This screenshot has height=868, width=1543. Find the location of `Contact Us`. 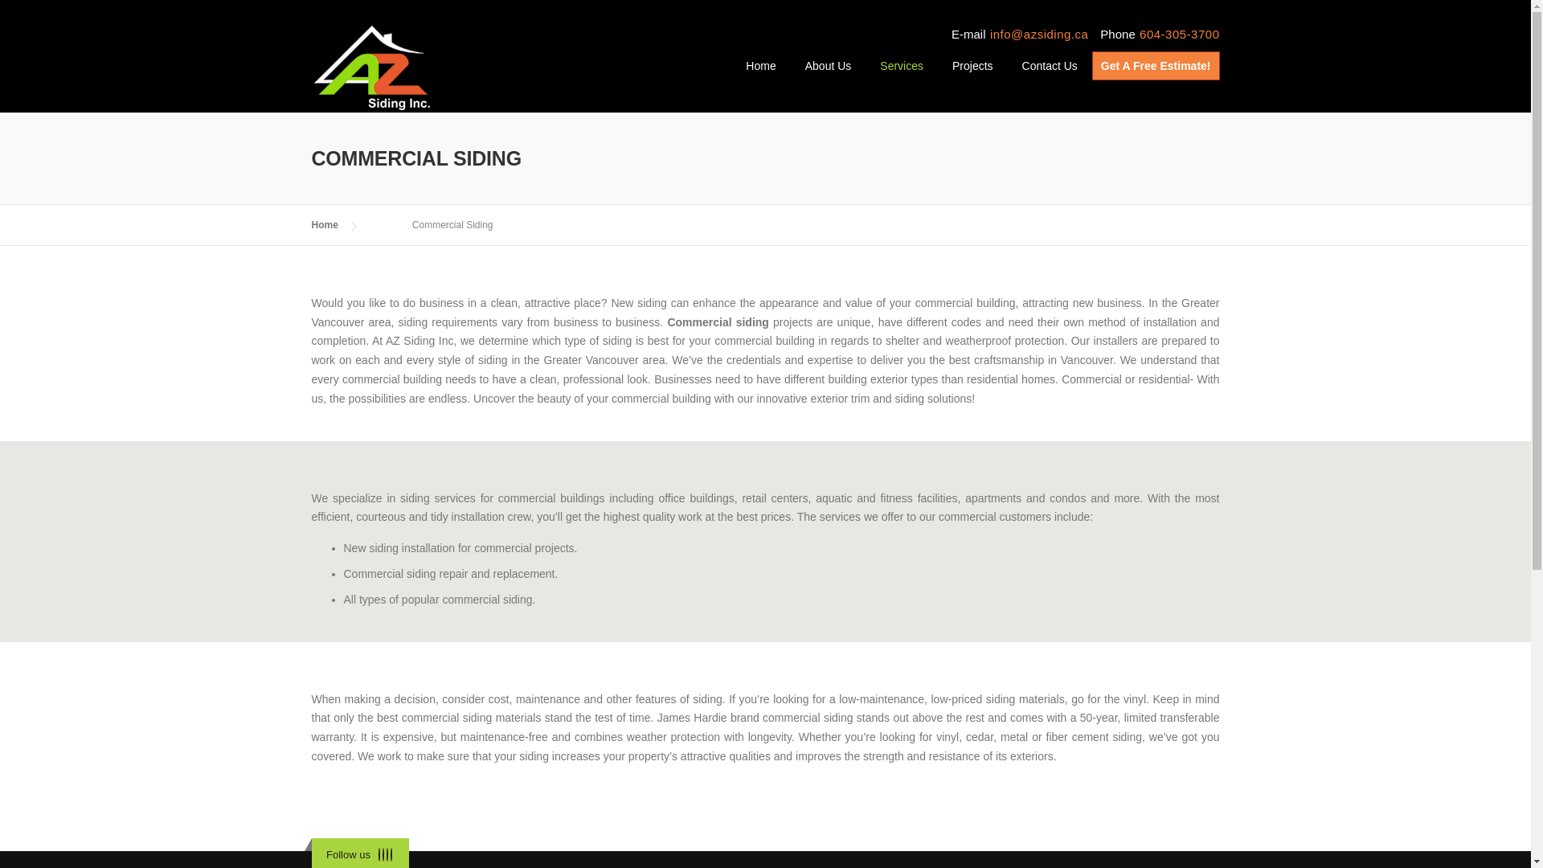

Contact Us is located at coordinates (1050, 78).